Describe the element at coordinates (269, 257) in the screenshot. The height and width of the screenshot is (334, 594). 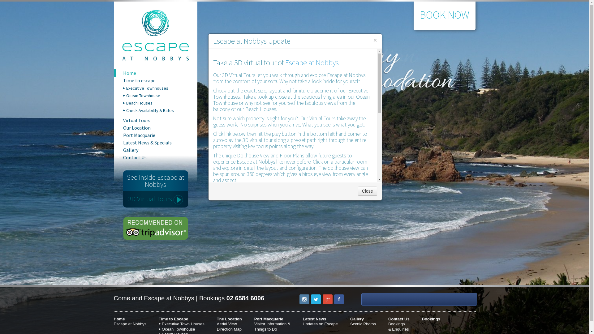
I see `petra.broomby@eldersrealestate.com.au` at that location.